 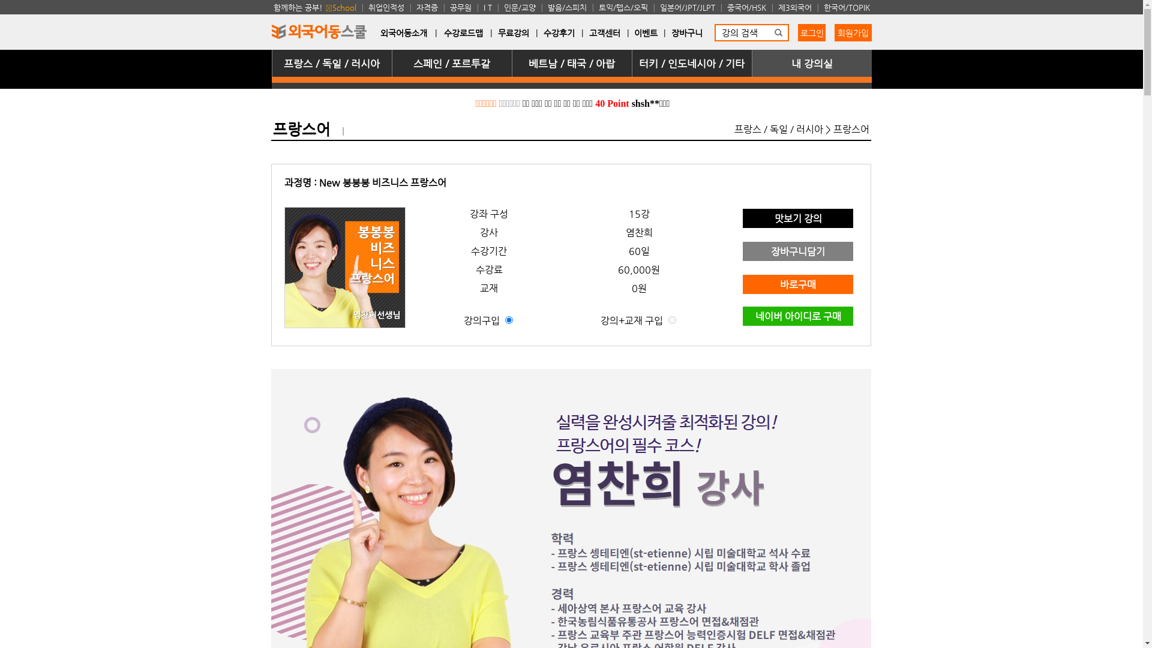 What do you see at coordinates (509, 320) in the screenshot?
I see `on` at bounding box center [509, 320].